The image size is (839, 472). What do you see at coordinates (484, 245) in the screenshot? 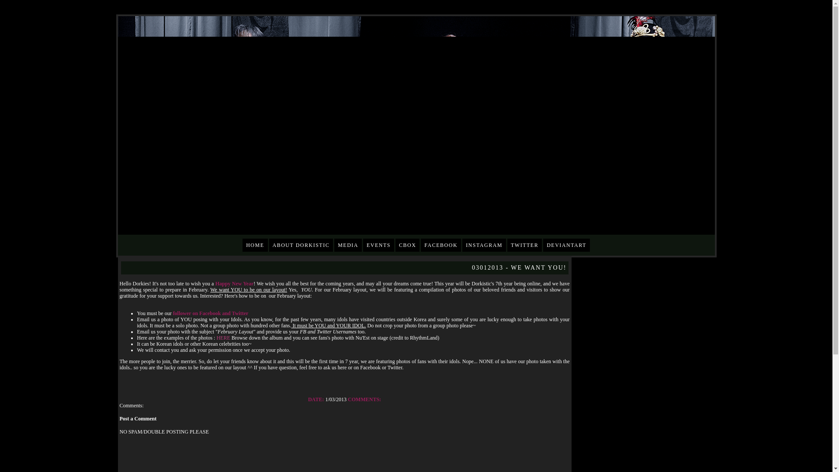
I see `INSTAGRAM` at bounding box center [484, 245].